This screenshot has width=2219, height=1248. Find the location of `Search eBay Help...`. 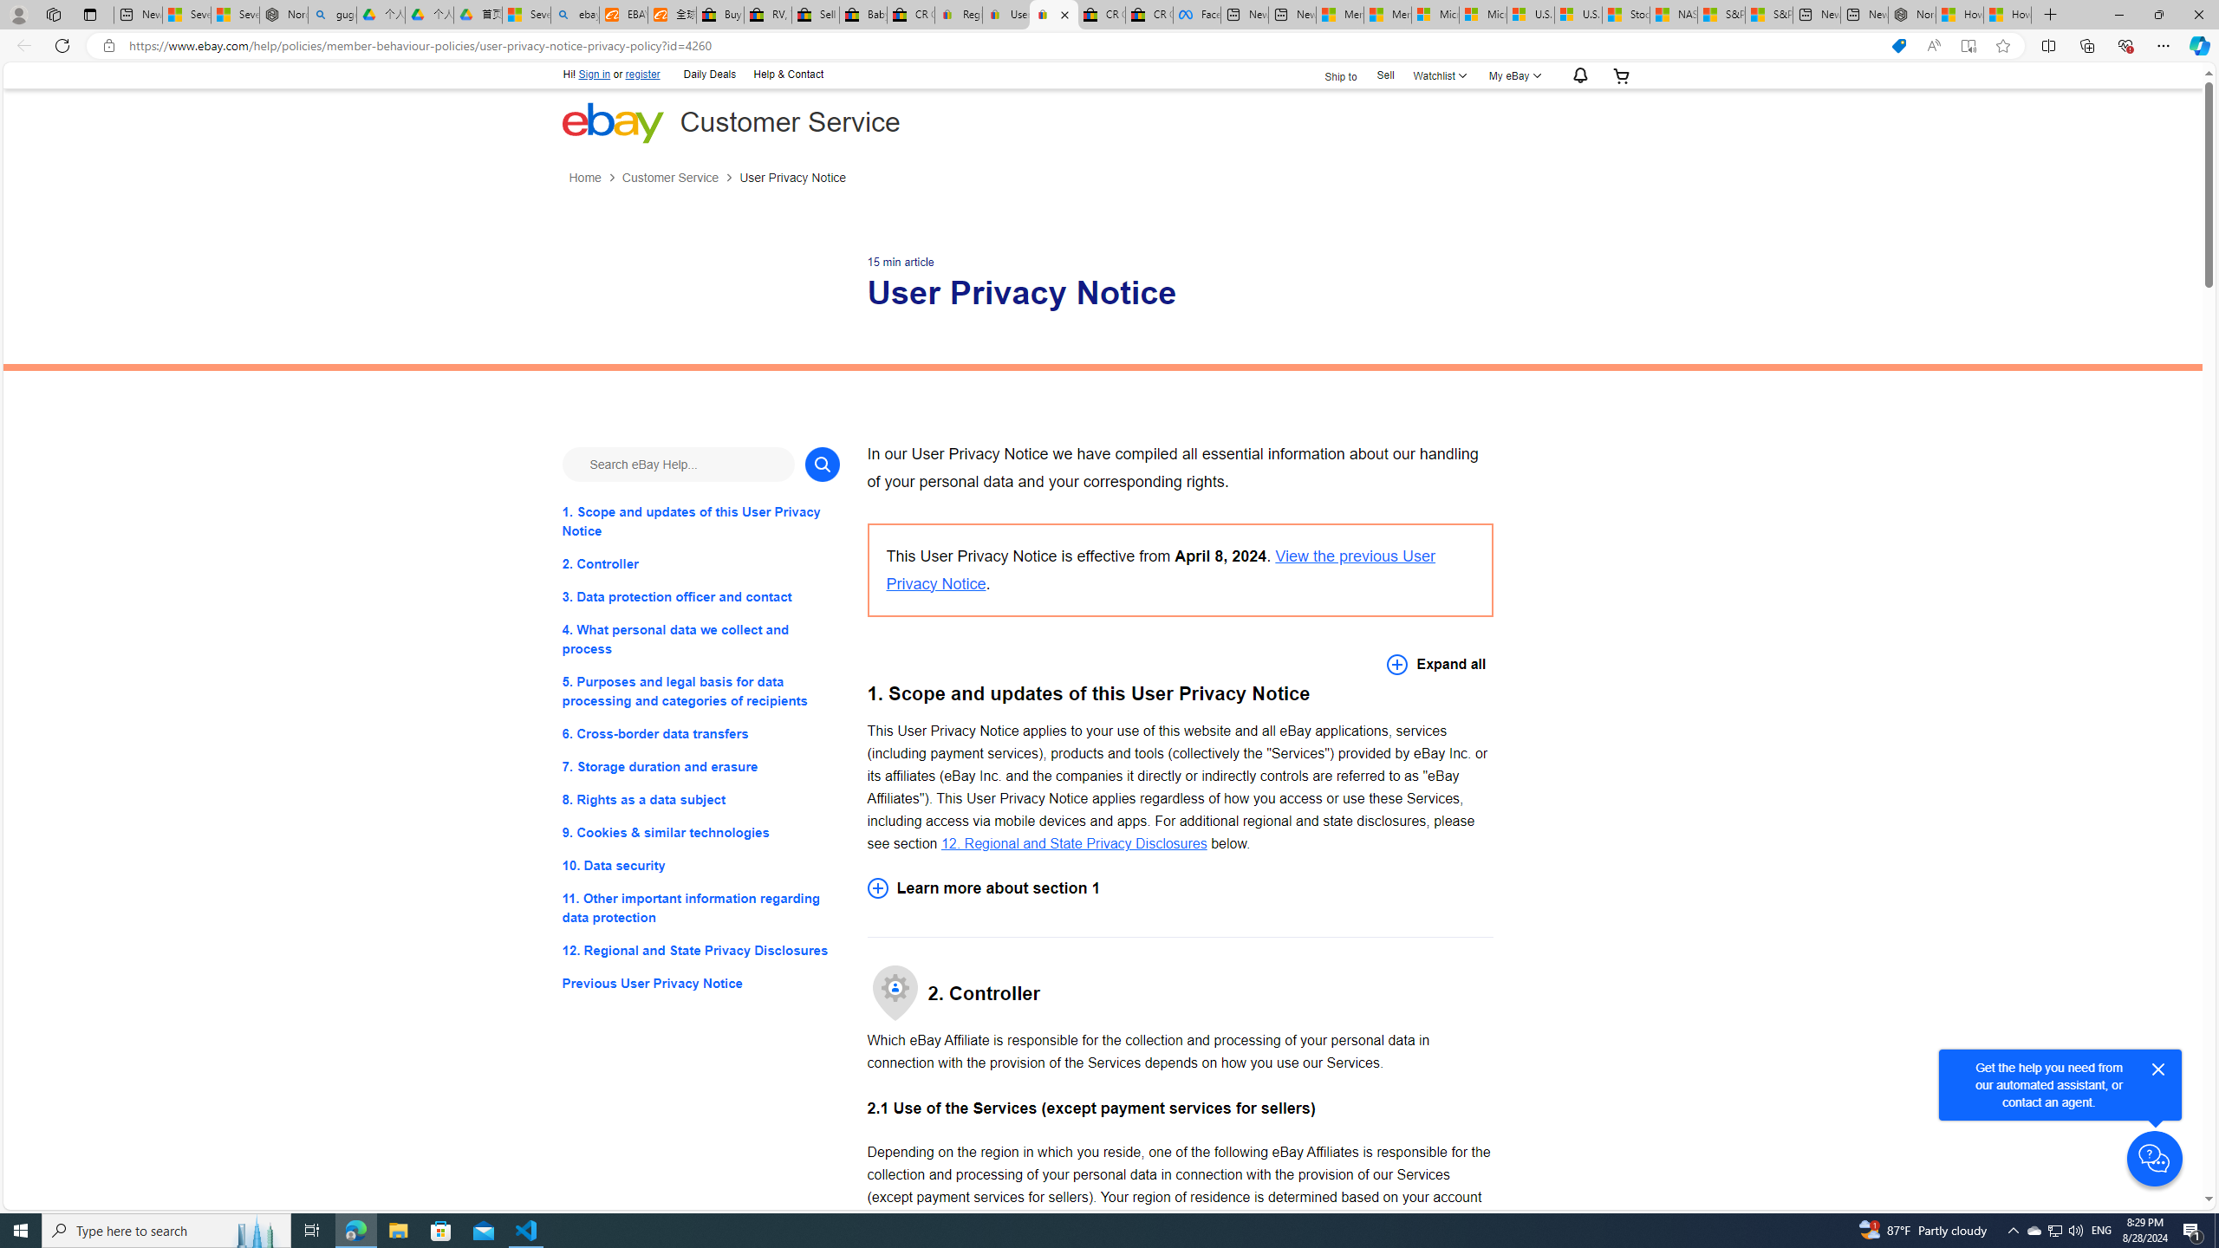

Search eBay Help... is located at coordinates (678, 464).